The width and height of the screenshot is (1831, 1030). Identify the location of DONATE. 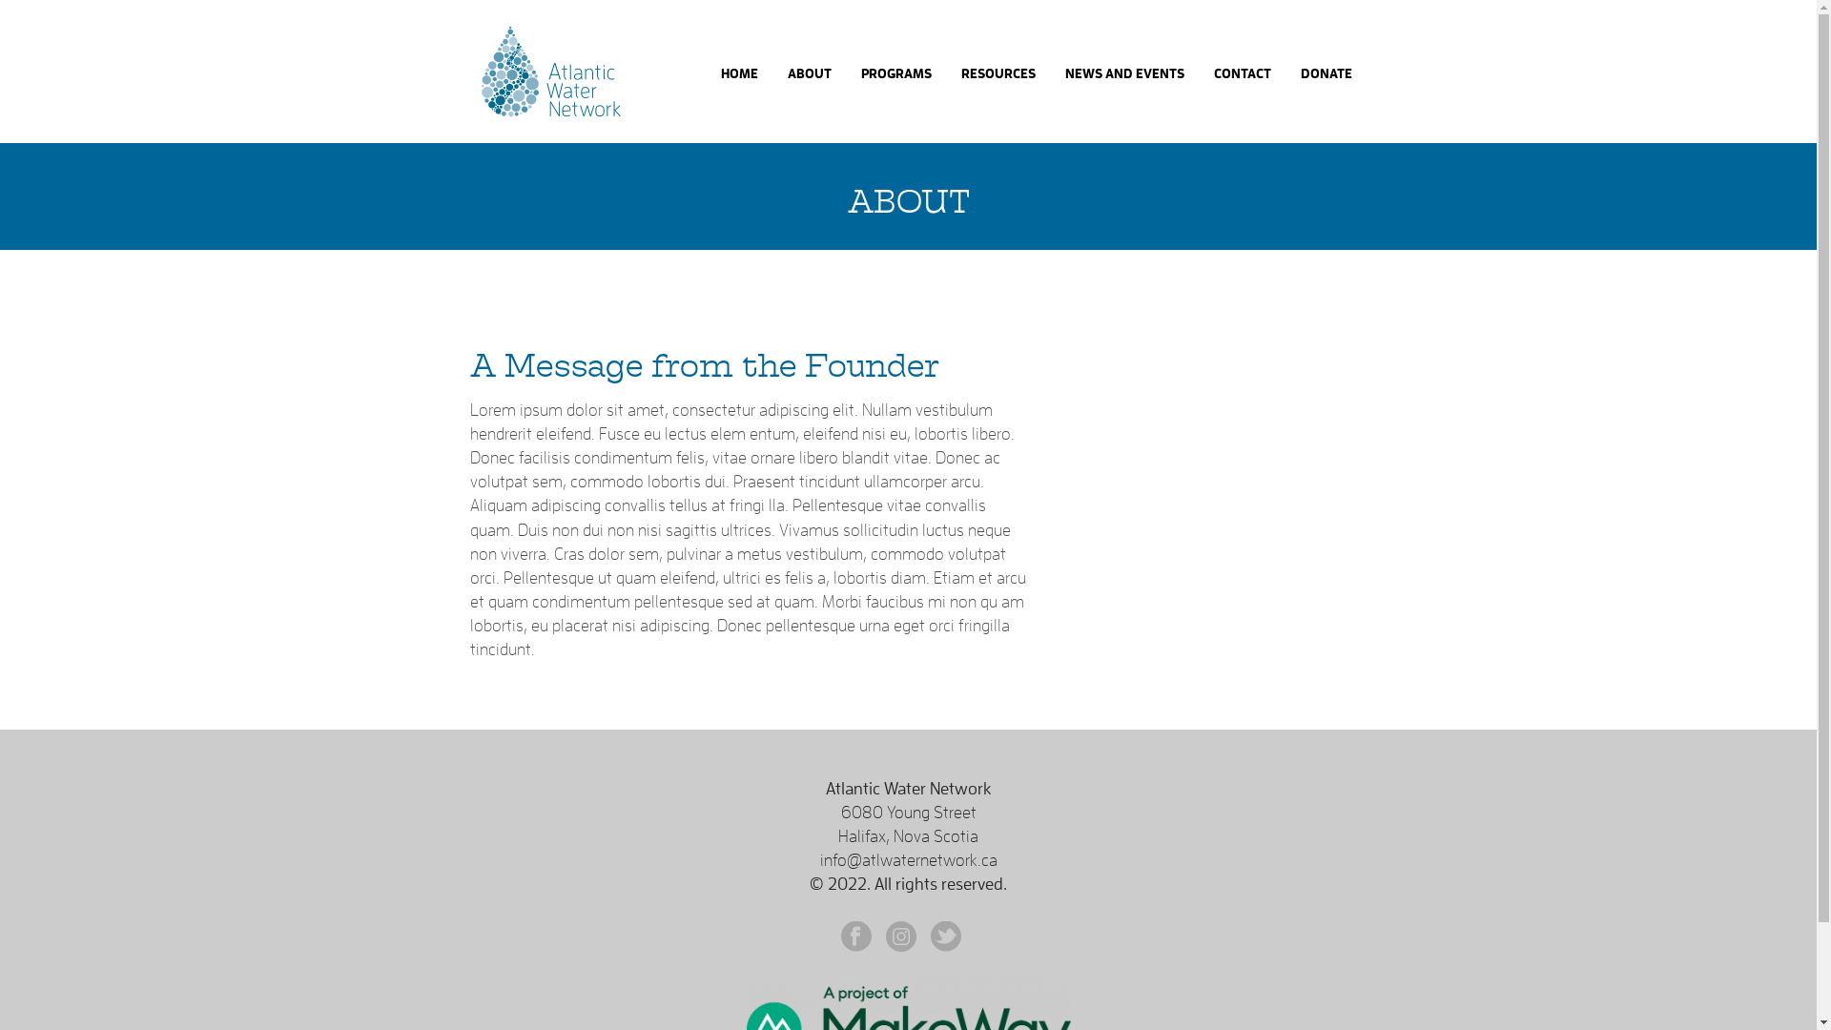
(1326, 72).